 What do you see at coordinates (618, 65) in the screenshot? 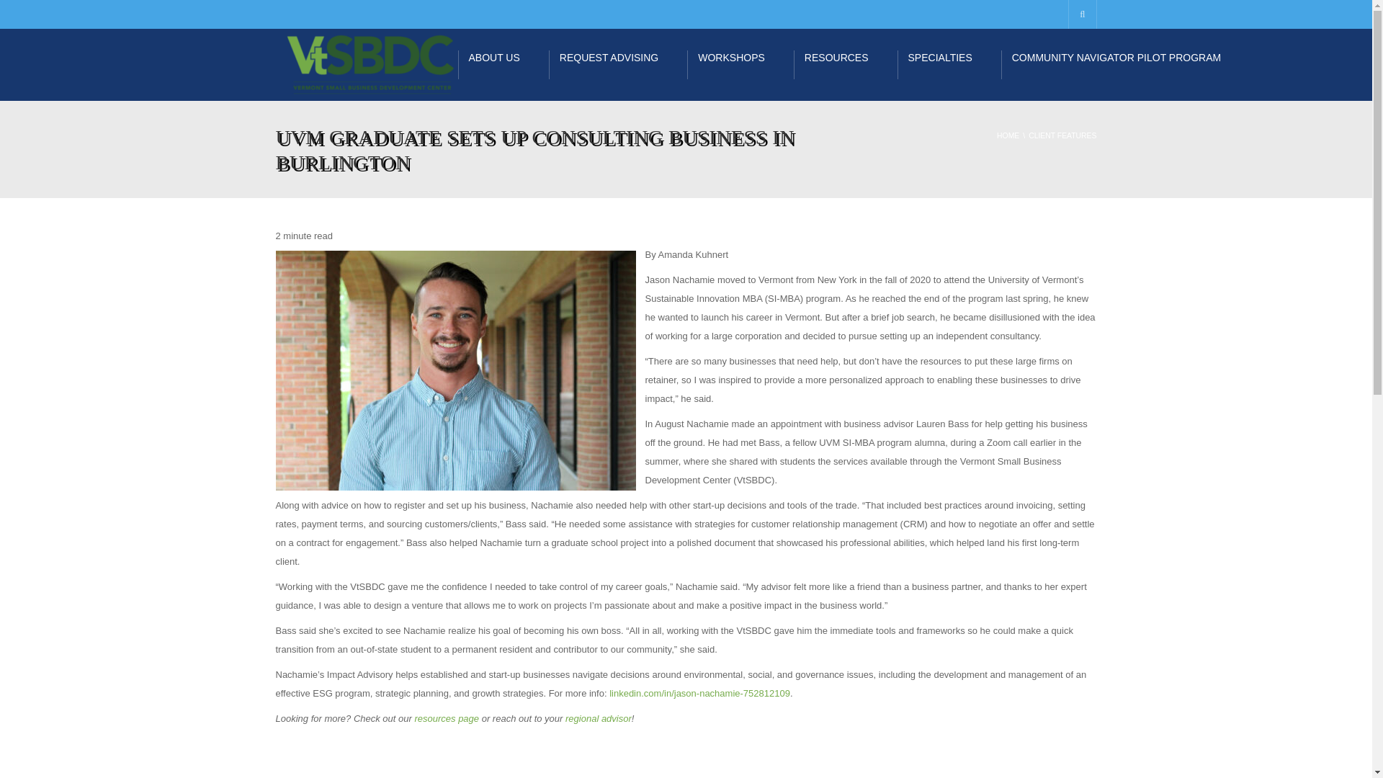
I see `REQUEST ADVISING` at bounding box center [618, 65].